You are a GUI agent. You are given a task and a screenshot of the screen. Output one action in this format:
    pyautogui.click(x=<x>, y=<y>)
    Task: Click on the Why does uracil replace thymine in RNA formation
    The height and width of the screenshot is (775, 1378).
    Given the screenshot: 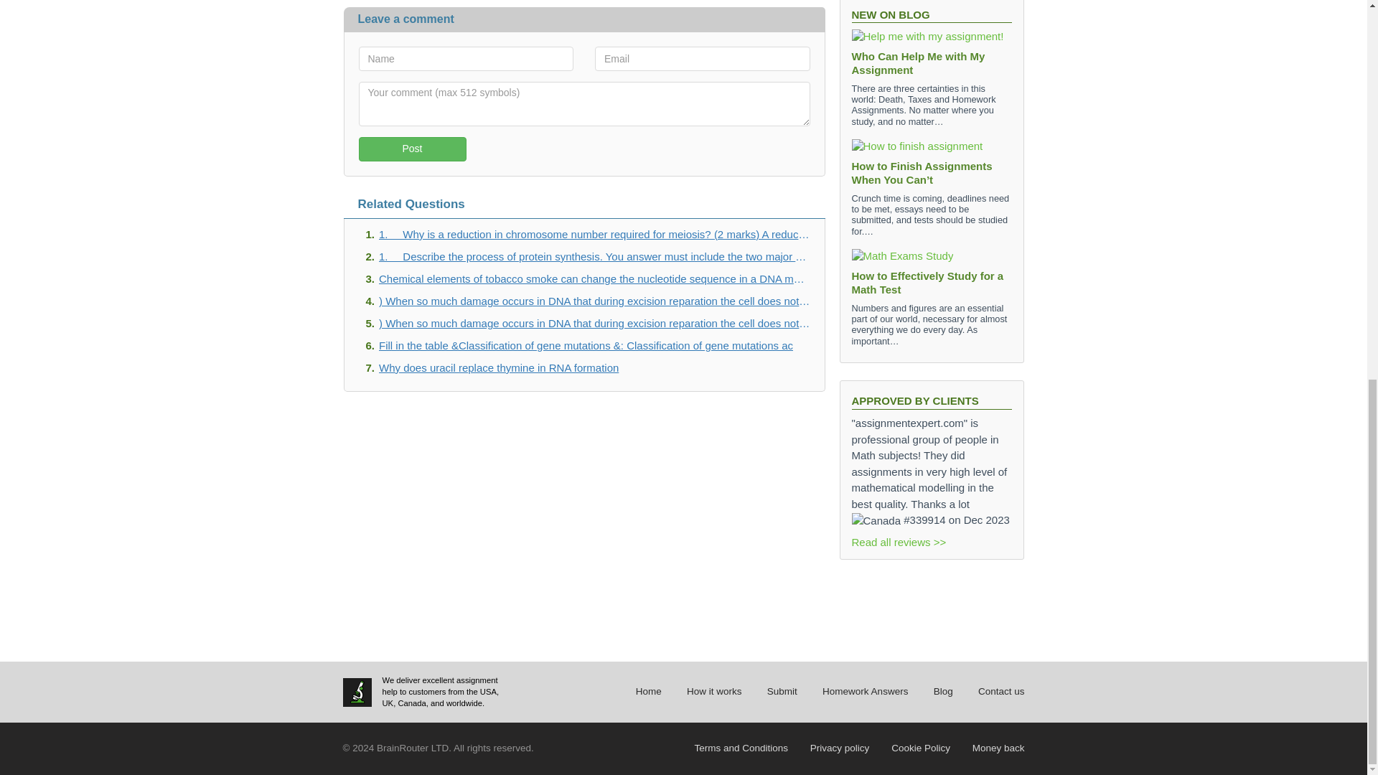 What is the action you would take?
    pyautogui.click(x=594, y=367)
    